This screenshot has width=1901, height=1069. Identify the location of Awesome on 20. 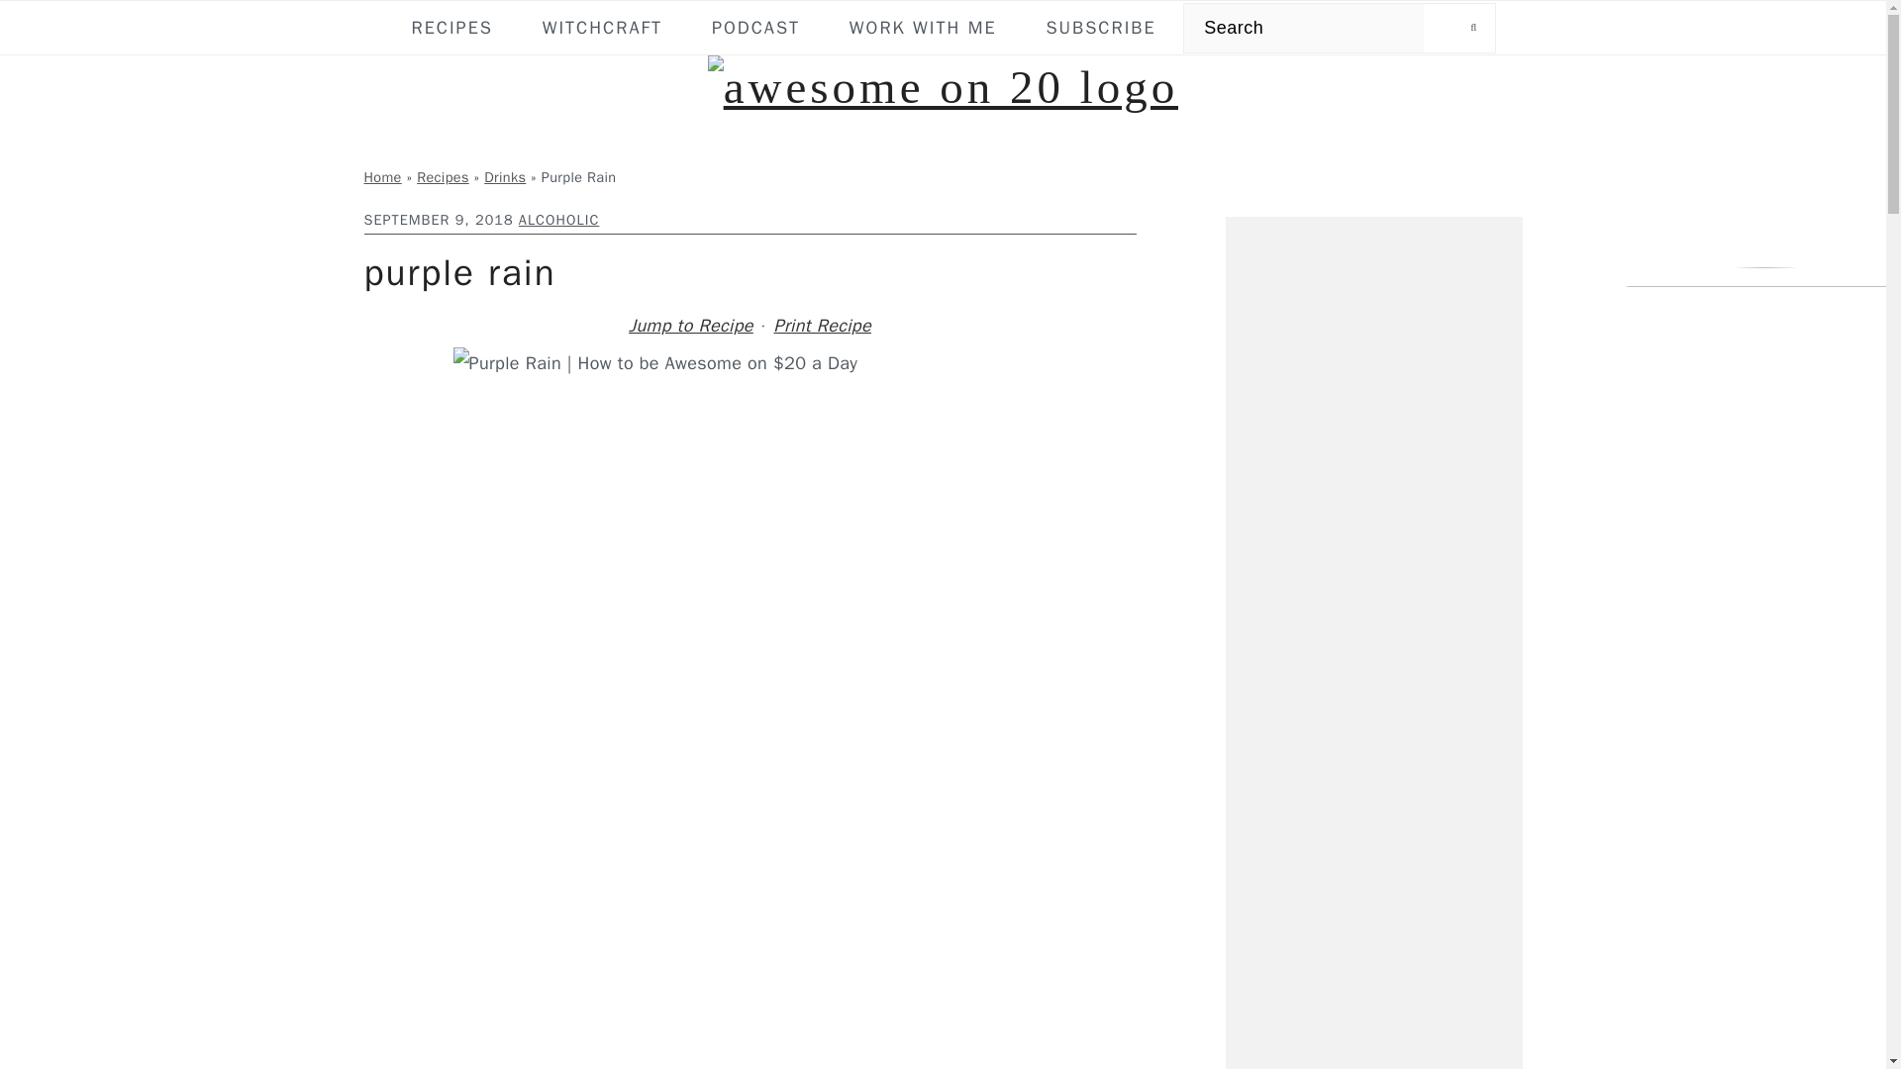
(943, 87).